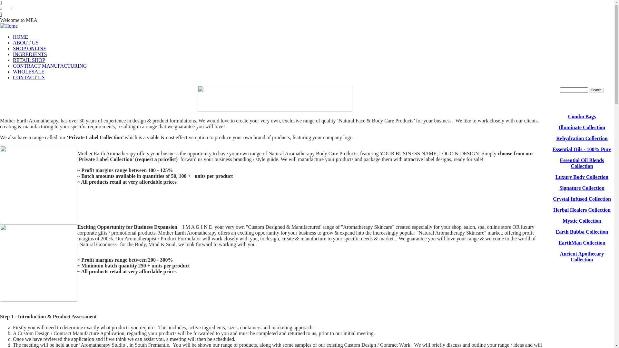 This screenshot has width=619, height=348. I want to click on Crystal Infused Collection, so click(582, 199).